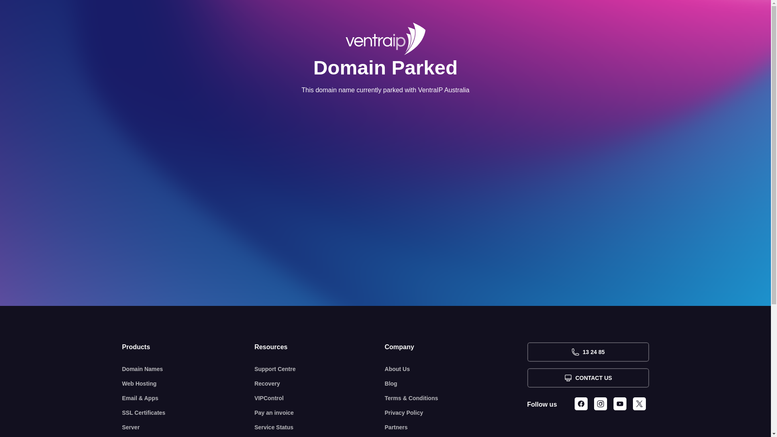 The height and width of the screenshot is (437, 777). I want to click on CONTACT US, so click(588, 378).